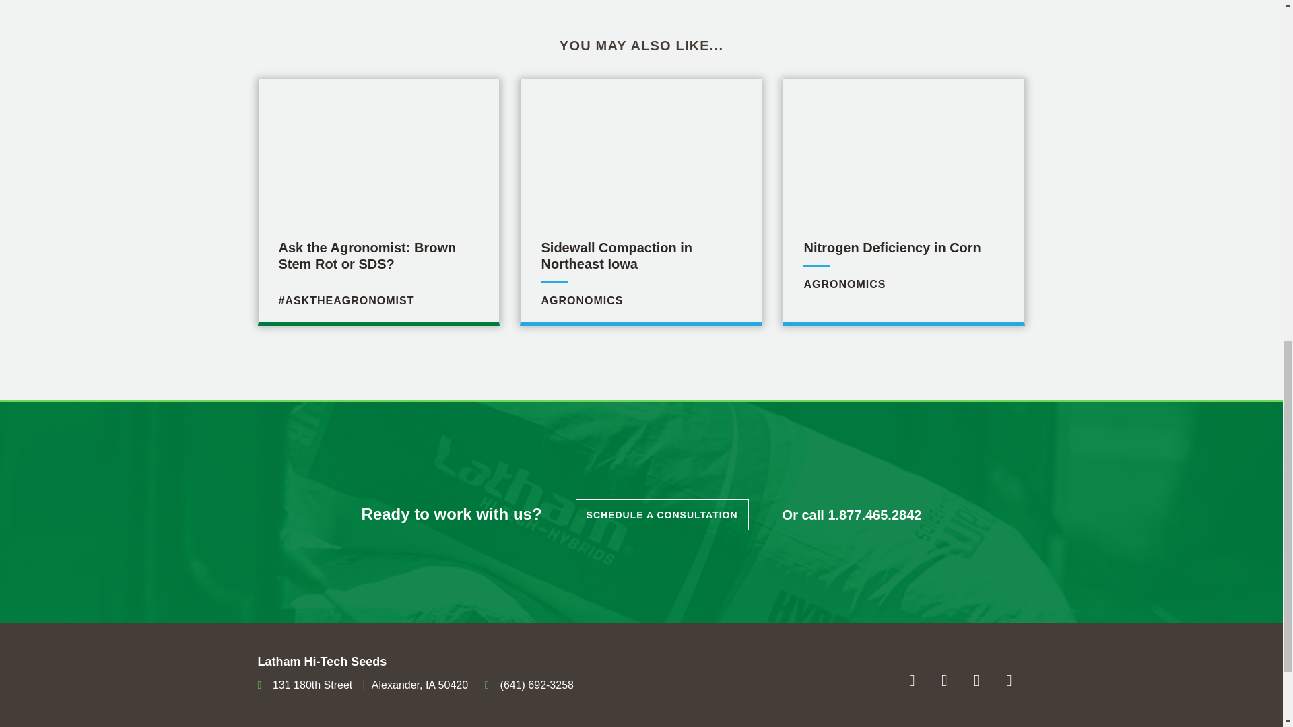 This screenshot has height=727, width=1293. What do you see at coordinates (895, 267) in the screenshot?
I see `Instagram` at bounding box center [895, 267].